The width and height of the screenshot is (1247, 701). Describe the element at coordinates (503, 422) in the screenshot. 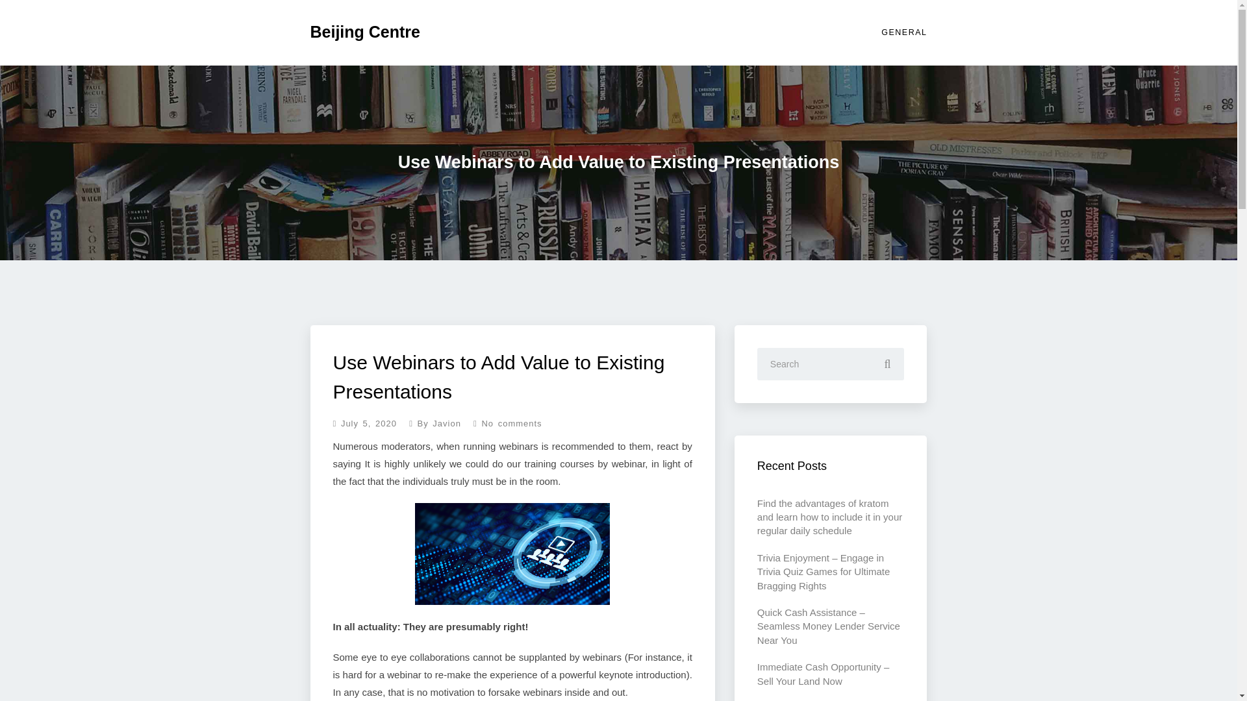

I see `No comments` at that location.